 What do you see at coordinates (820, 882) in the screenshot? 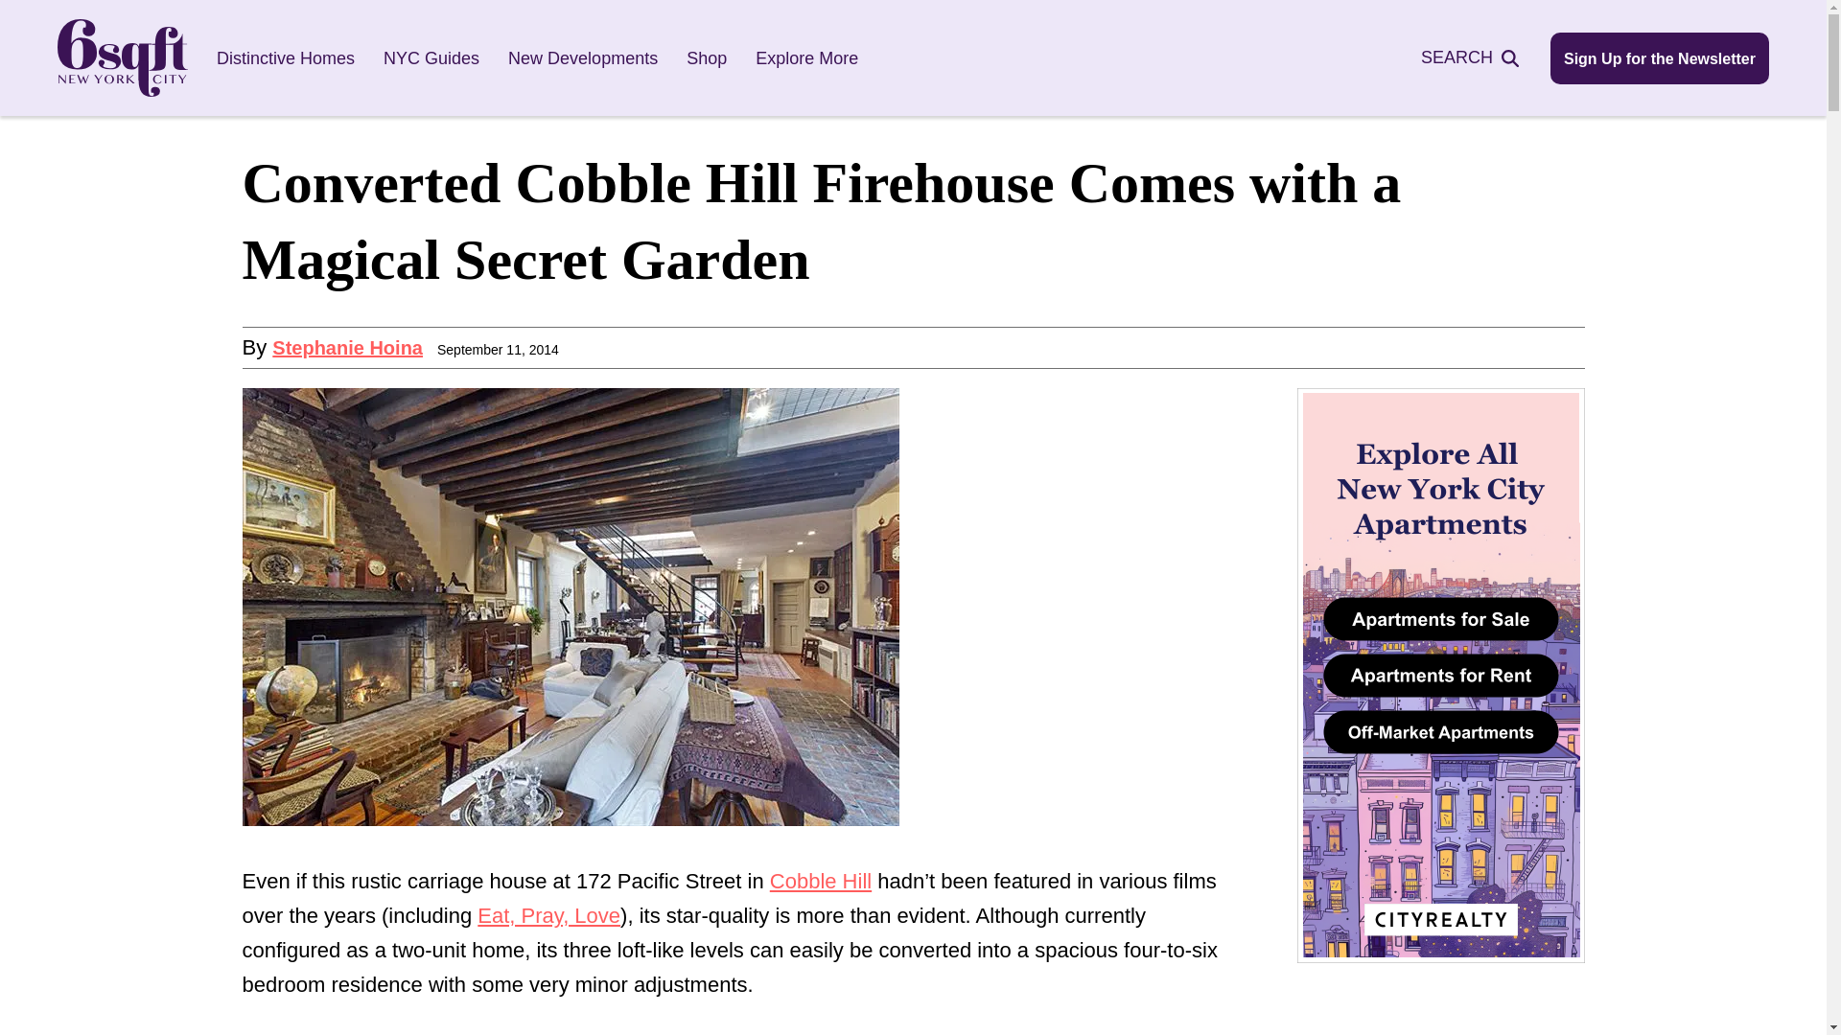
I see `CityRealty: Cobble Hill` at bounding box center [820, 882].